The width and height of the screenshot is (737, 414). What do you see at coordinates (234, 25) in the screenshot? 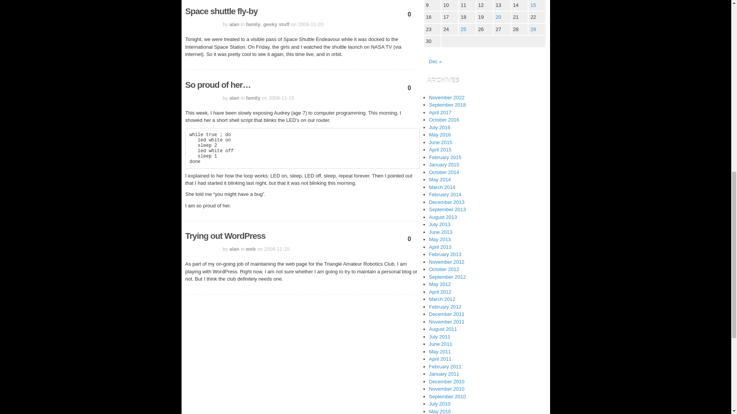
I see `Posts by alan` at bounding box center [234, 25].